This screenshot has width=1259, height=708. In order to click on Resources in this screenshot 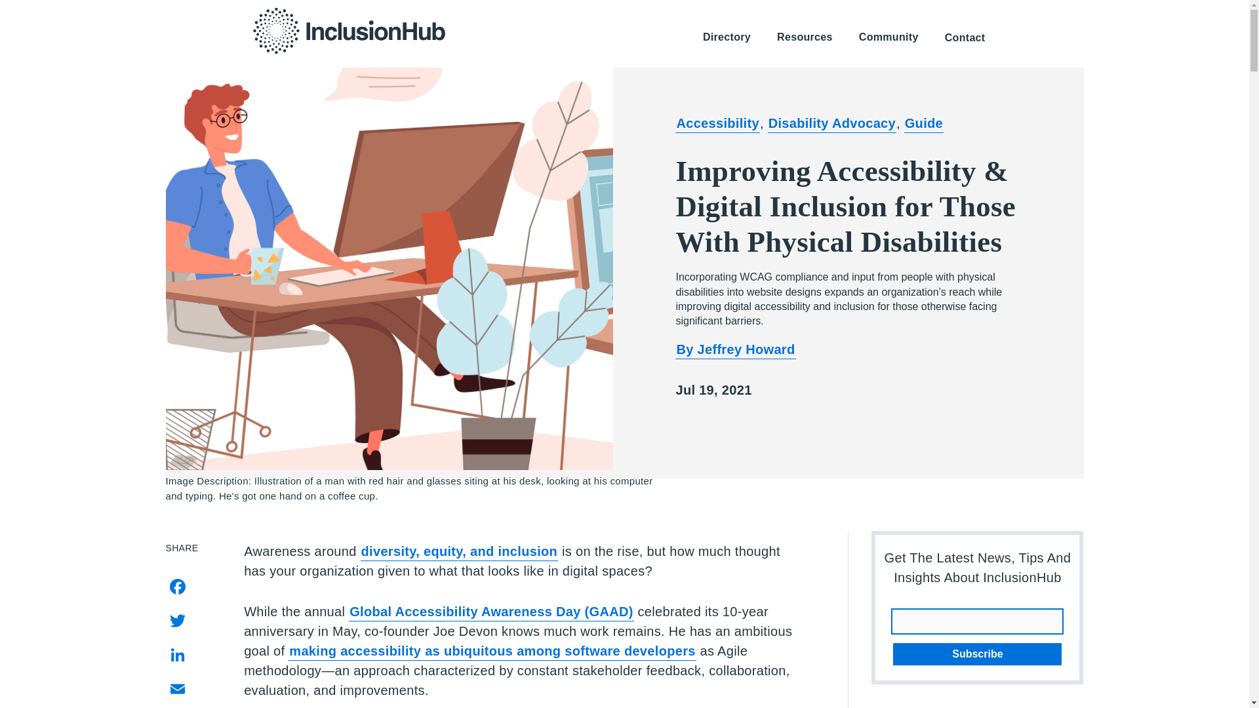, I will do `click(805, 38)`.